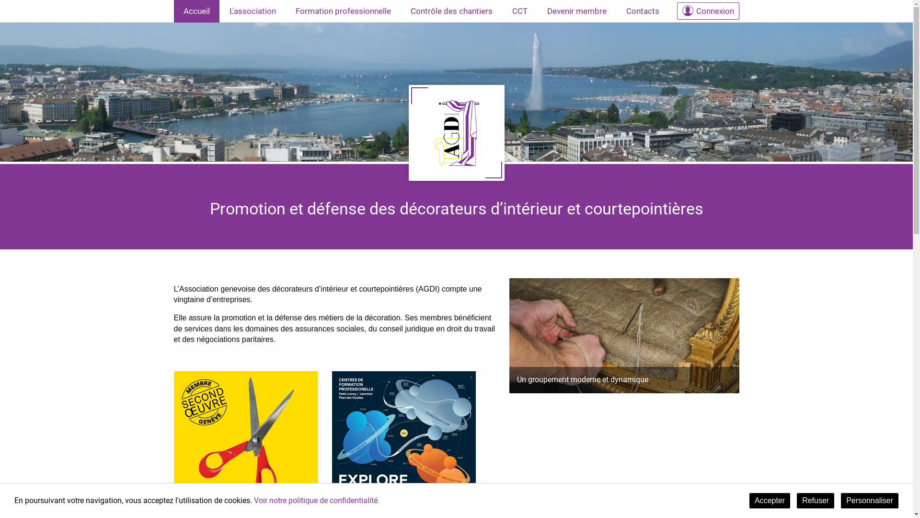 The image size is (920, 518). I want to click on Contacts, so click(642, 12).